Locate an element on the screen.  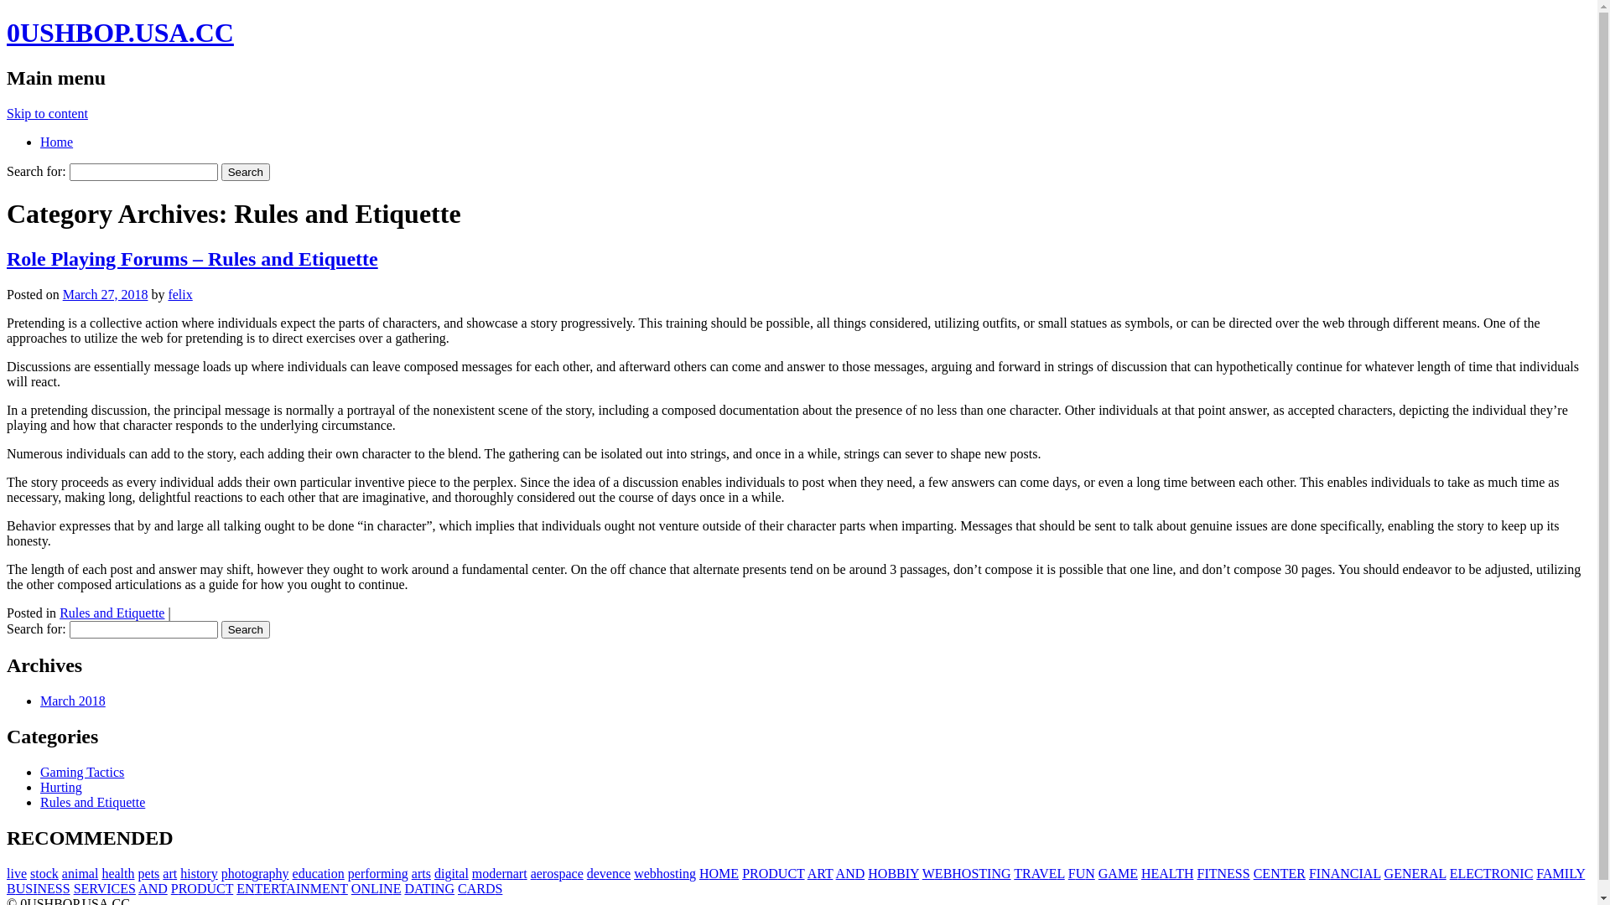
G is located at coordinates (449, 888).